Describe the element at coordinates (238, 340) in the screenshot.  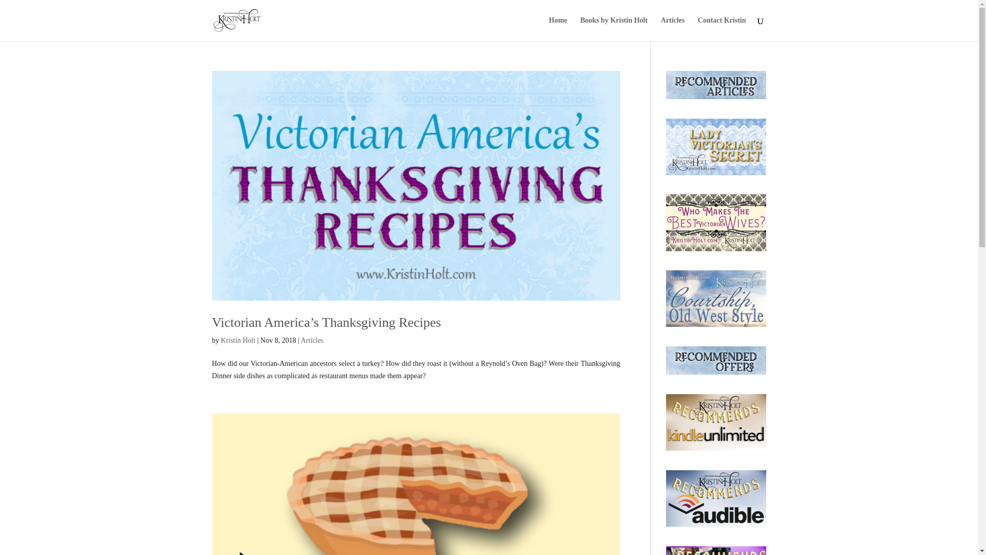
I see `Posts by Kristin Holt` at that location.